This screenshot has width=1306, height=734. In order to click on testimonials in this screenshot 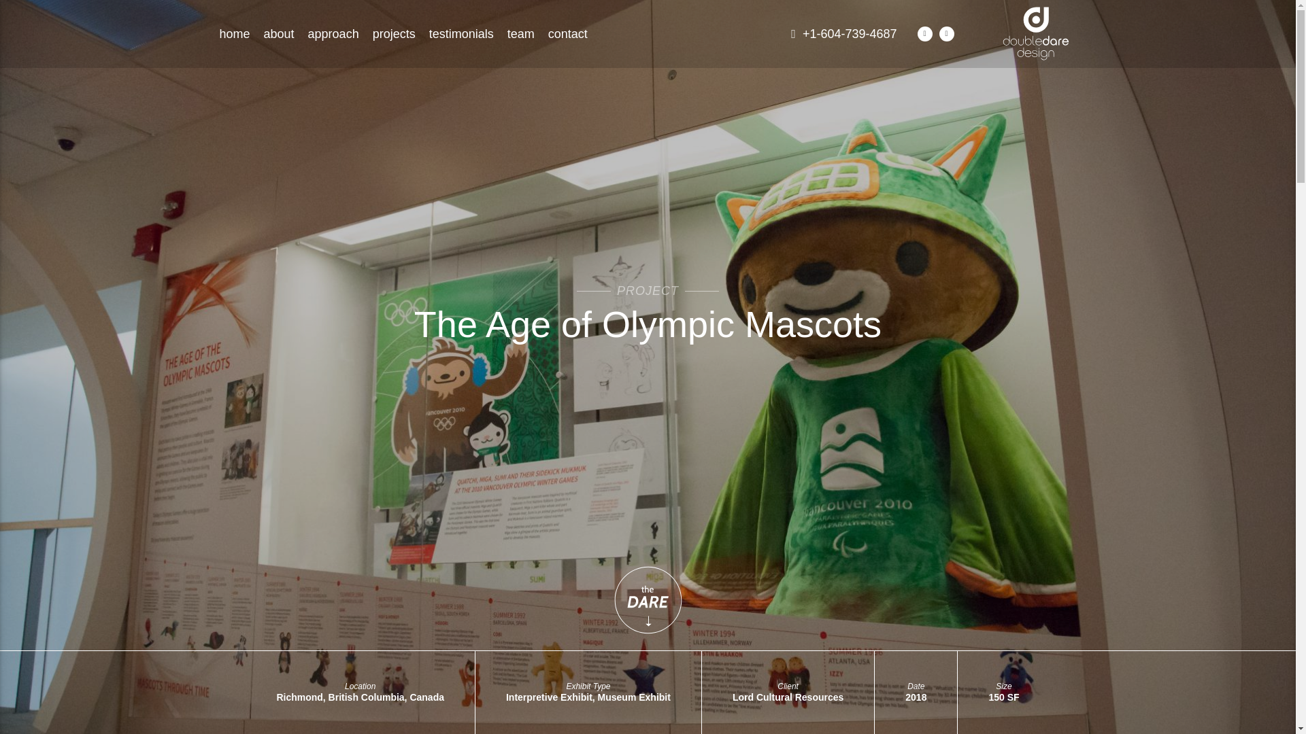, I will do `click(461, 31)`.